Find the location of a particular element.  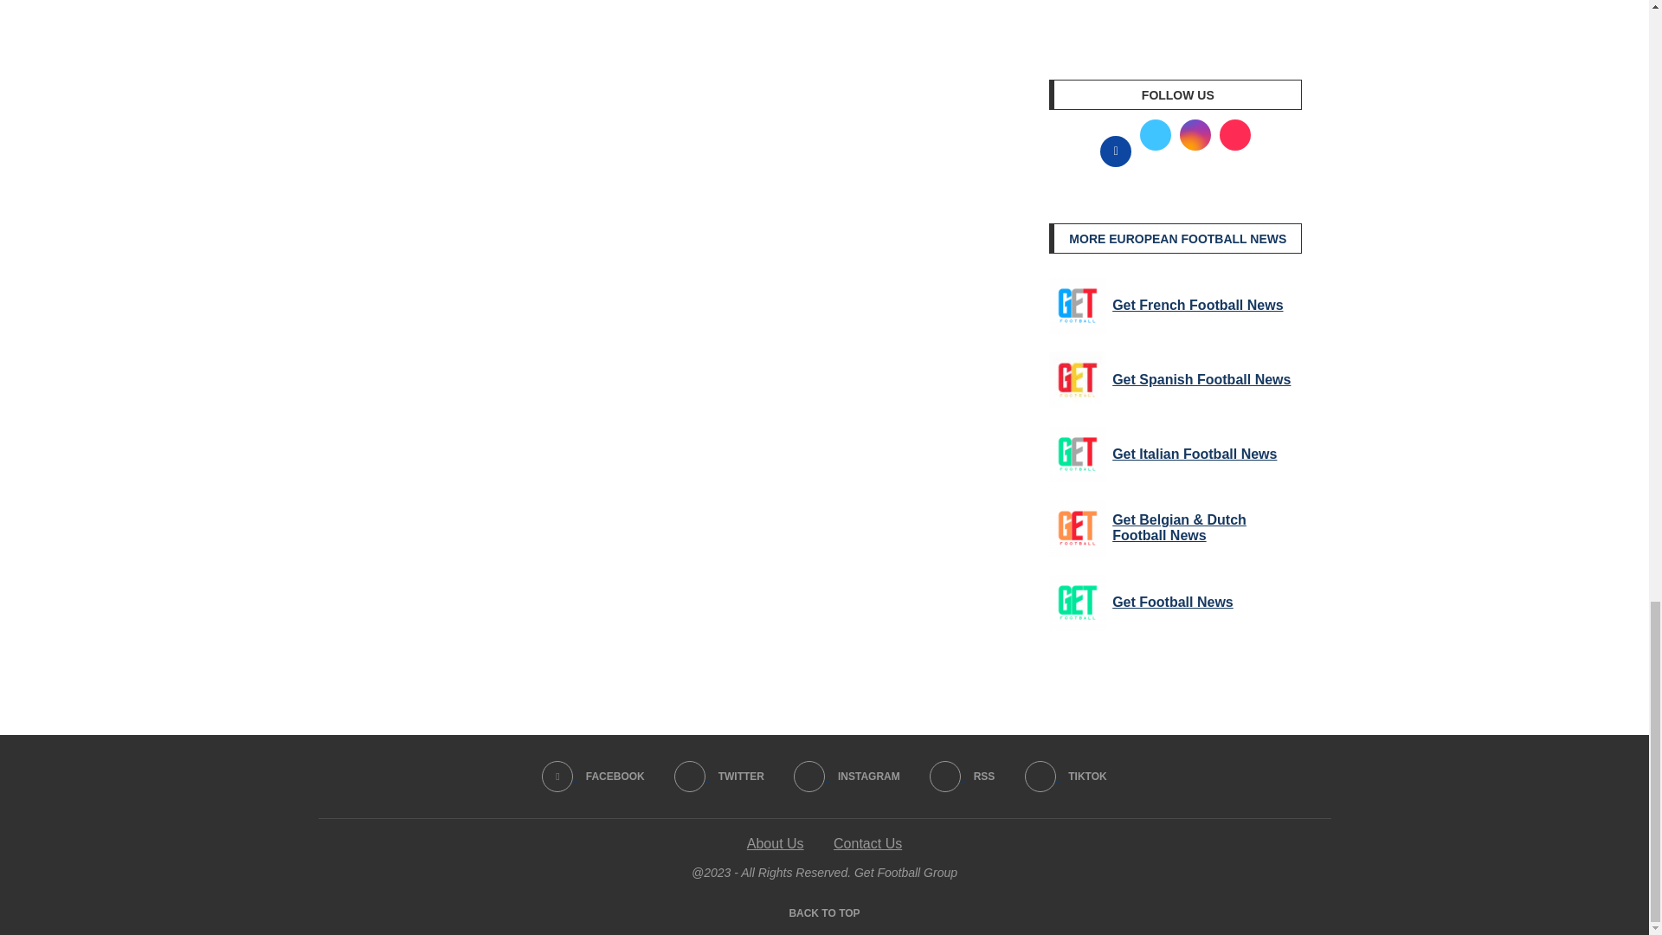

Get Italian Football News is located at coordinates (1077, 455).